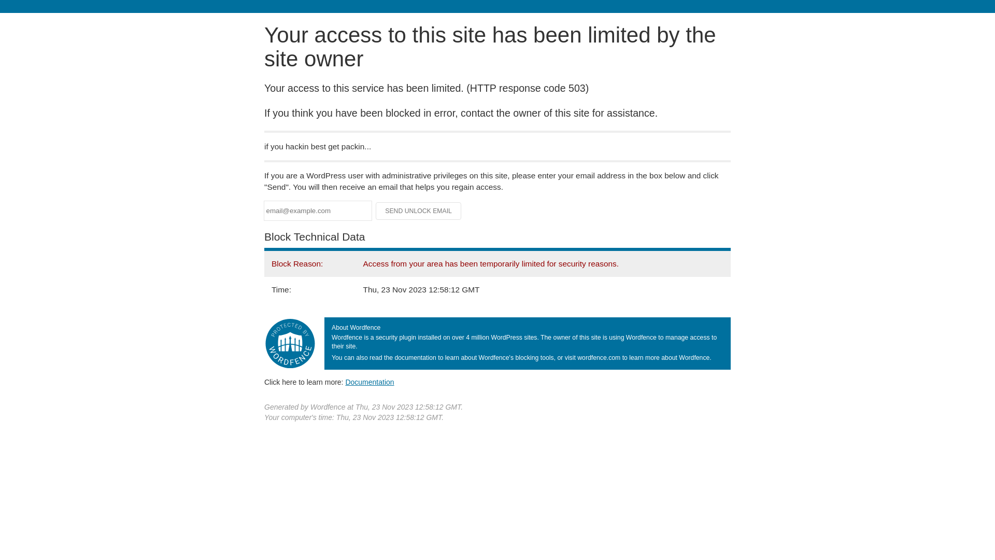 Image resolution: width=995 pixels, height=560 pixels. What do you see at coordinates (369, 382) in the screenshot?
I see `Documentation` at bounding box center [369, 382].